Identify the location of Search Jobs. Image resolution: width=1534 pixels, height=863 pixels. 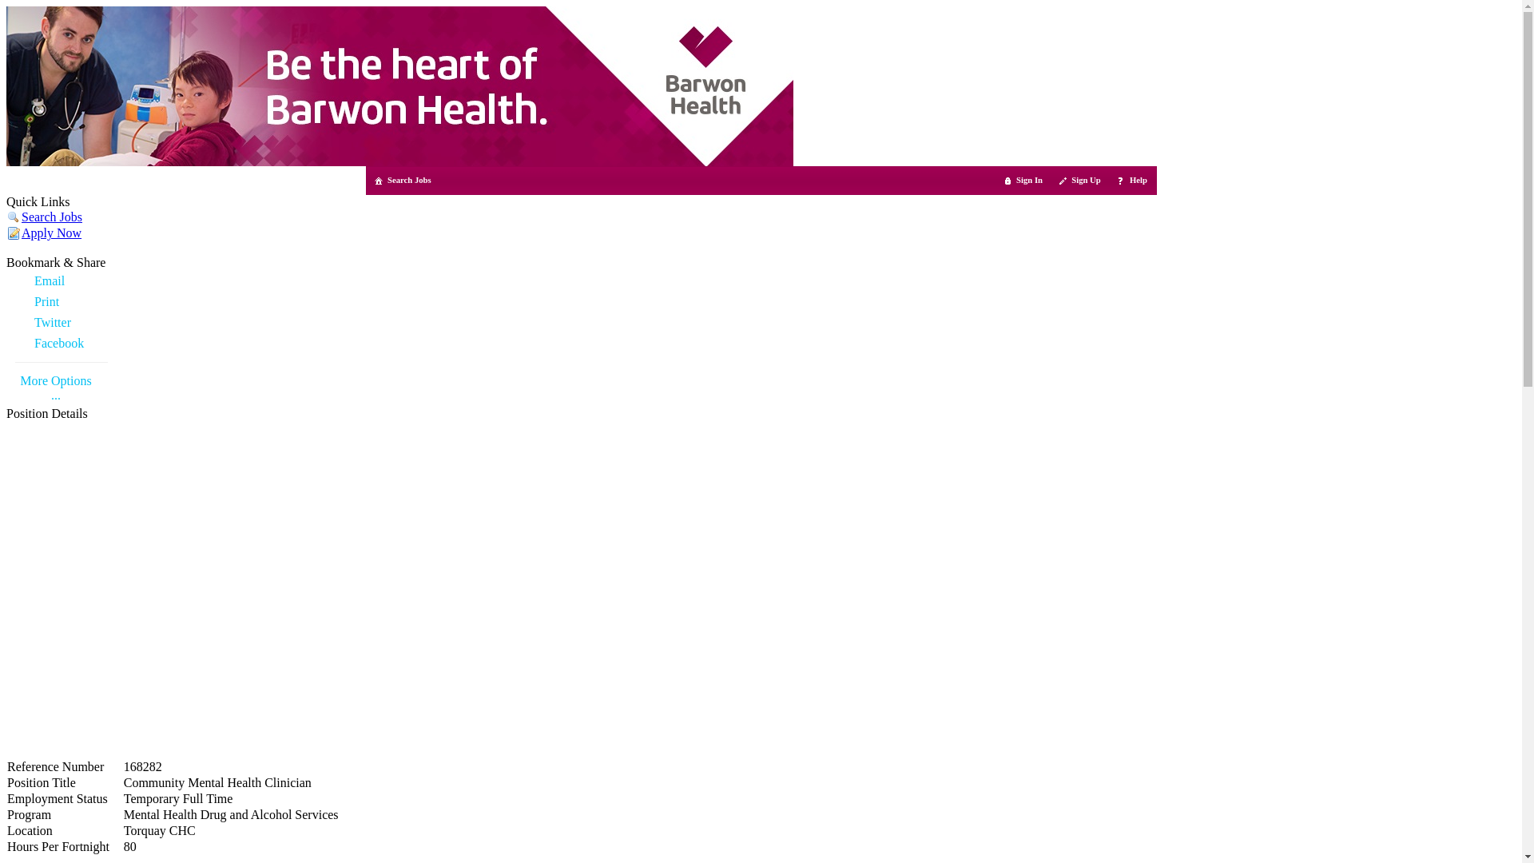
(404, 181).